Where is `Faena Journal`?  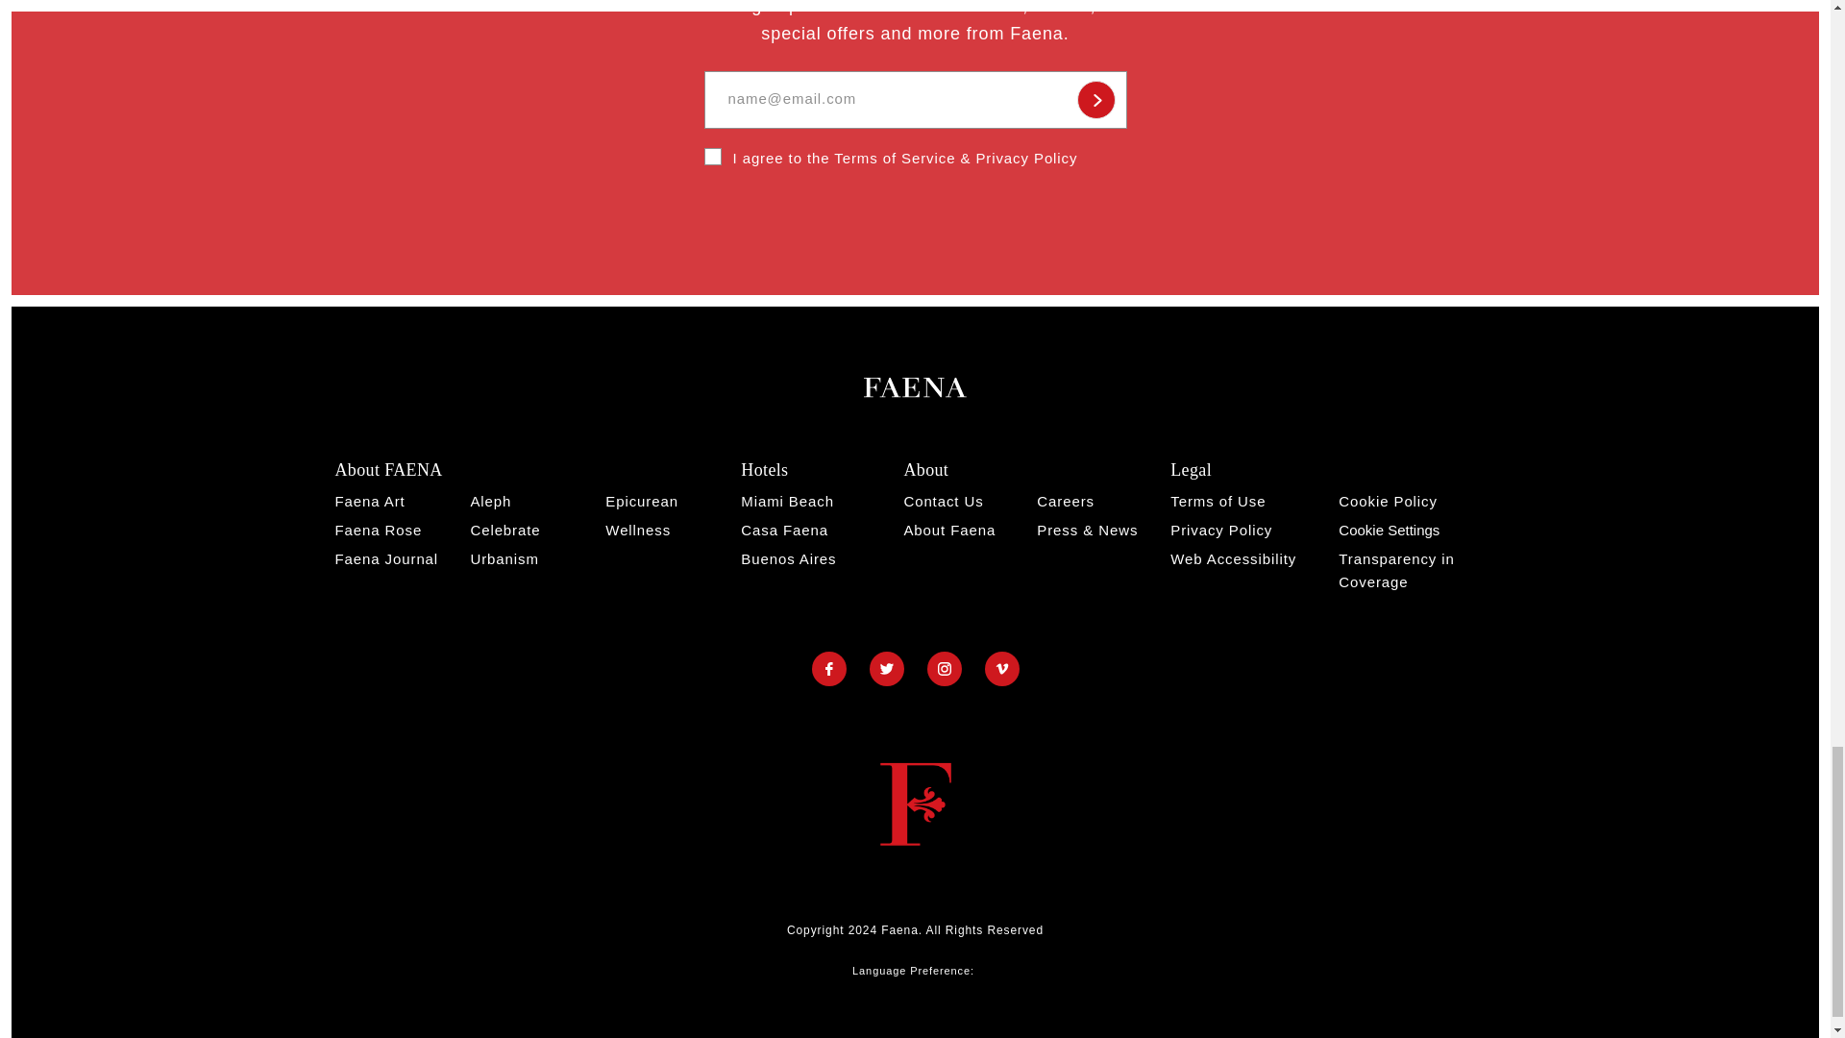 Faena Journal is located at coordinates (386, 558).